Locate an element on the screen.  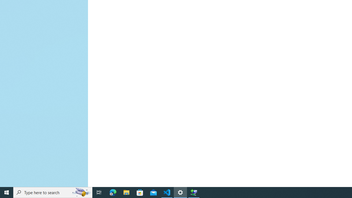
Type here to search is located at coordinates (53, 193).